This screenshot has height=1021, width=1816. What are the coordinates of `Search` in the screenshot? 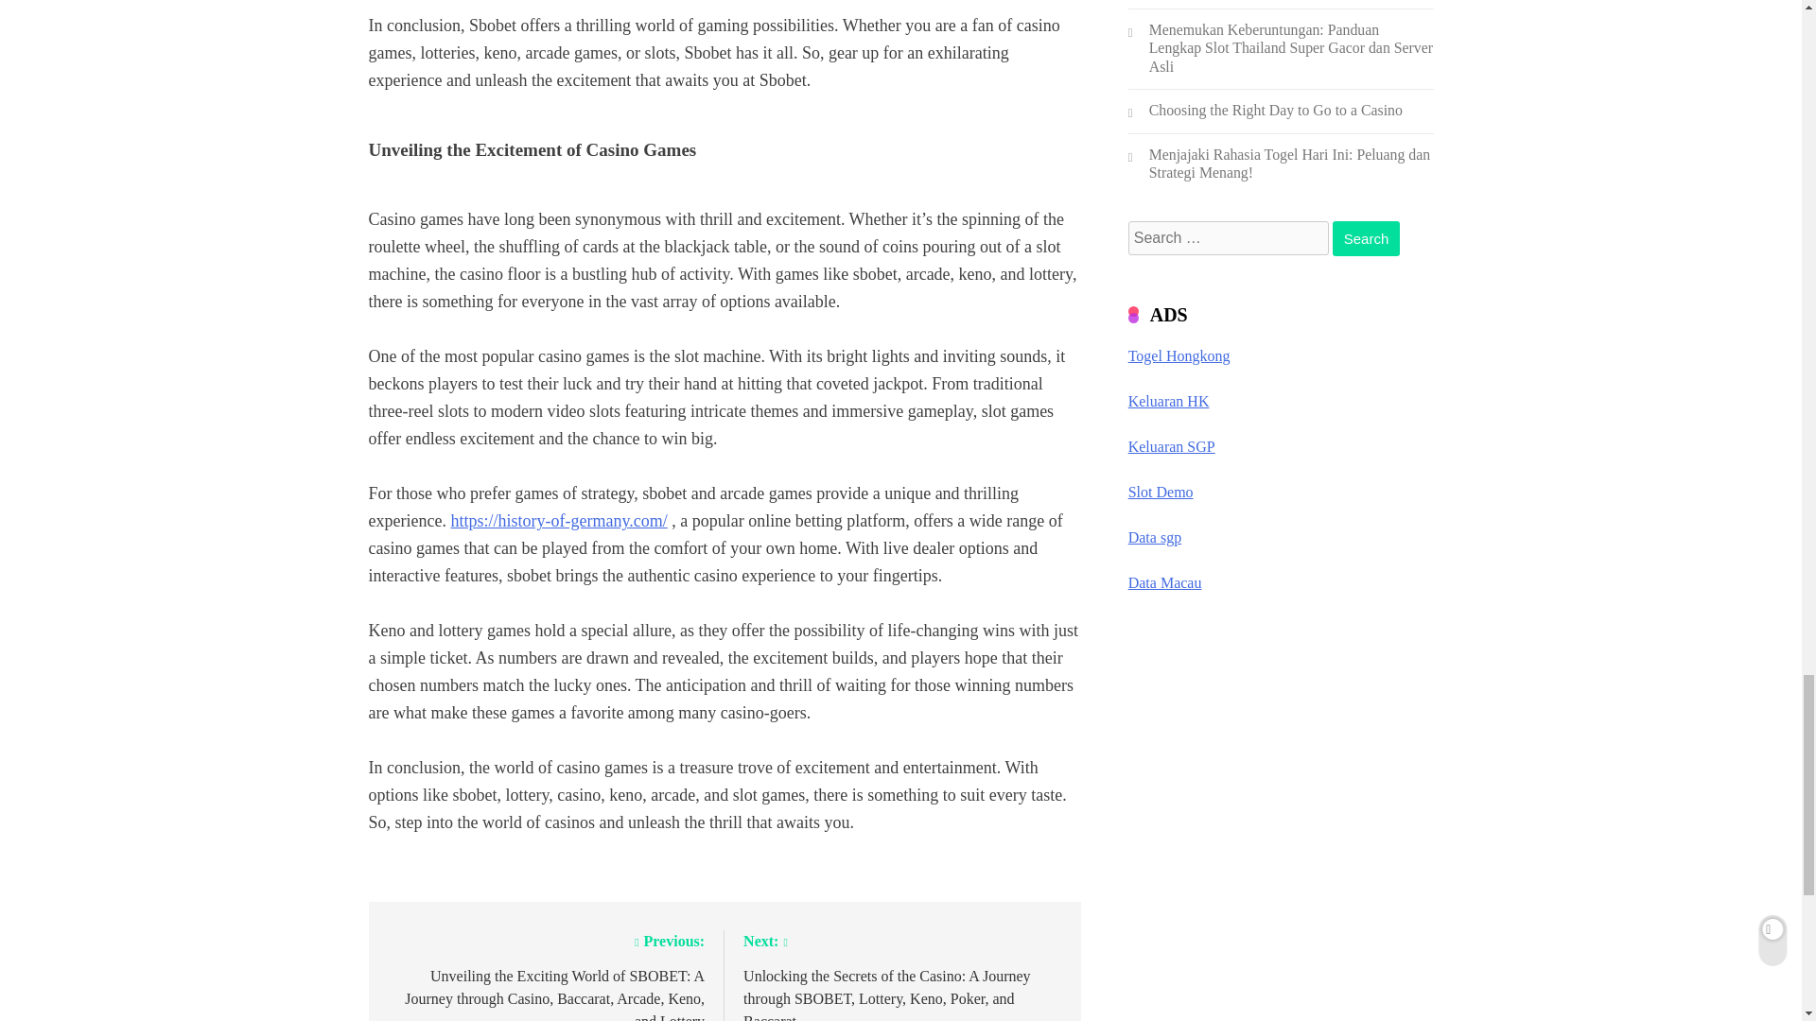 It's located at (1366, 238).